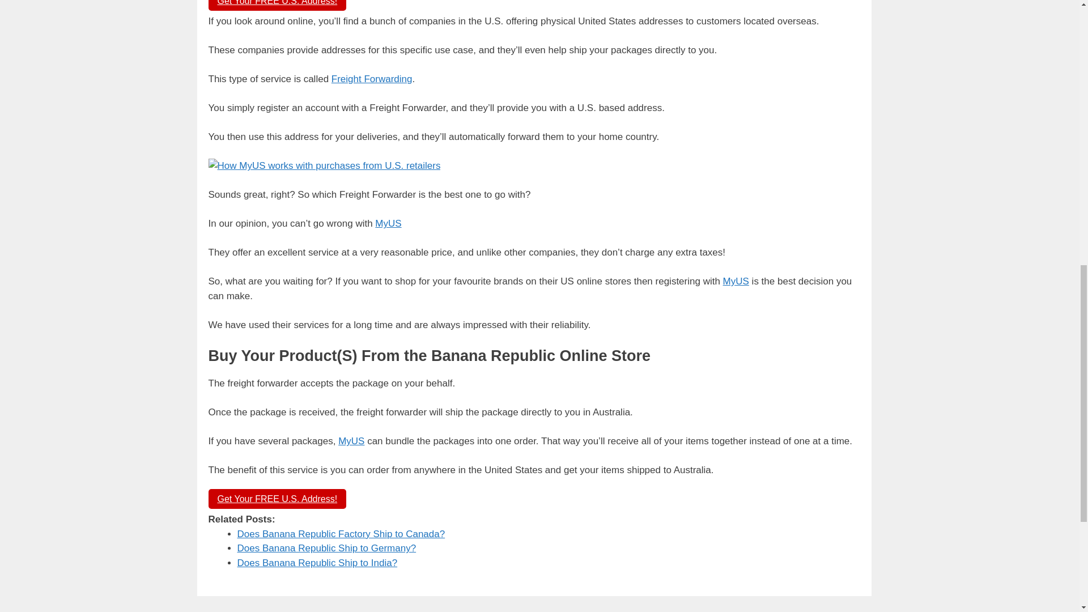  Describe the element at coordinates (278, 499) in the screenshot. I see `Get Your FREE U.S. Address!` at that location.